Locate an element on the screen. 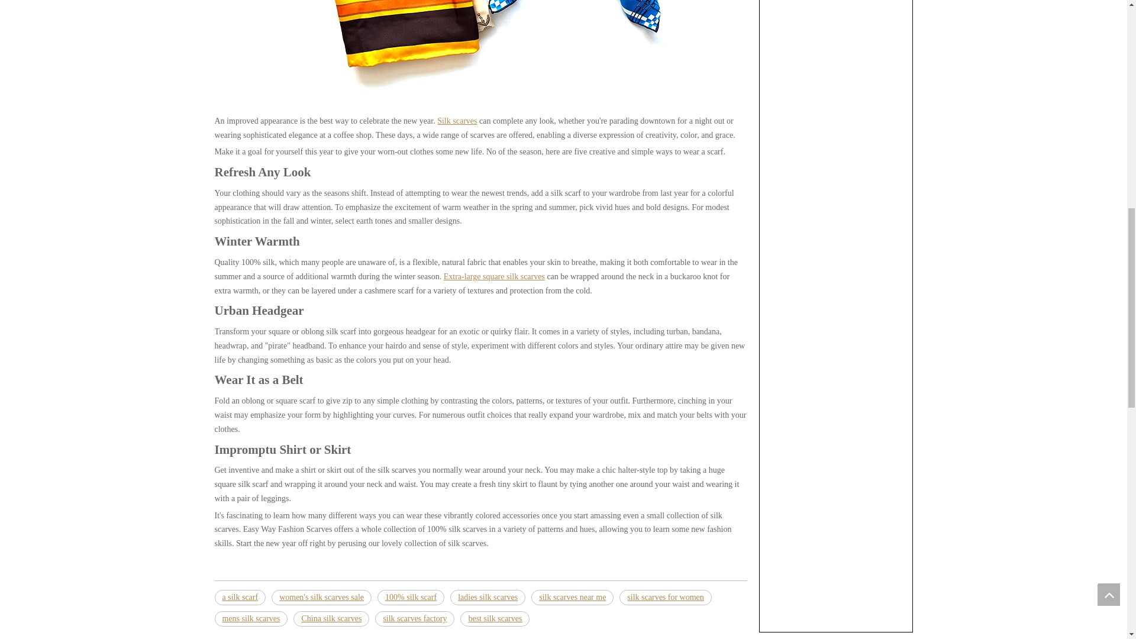  silk scarves factory is located at coordinates (414, 619).